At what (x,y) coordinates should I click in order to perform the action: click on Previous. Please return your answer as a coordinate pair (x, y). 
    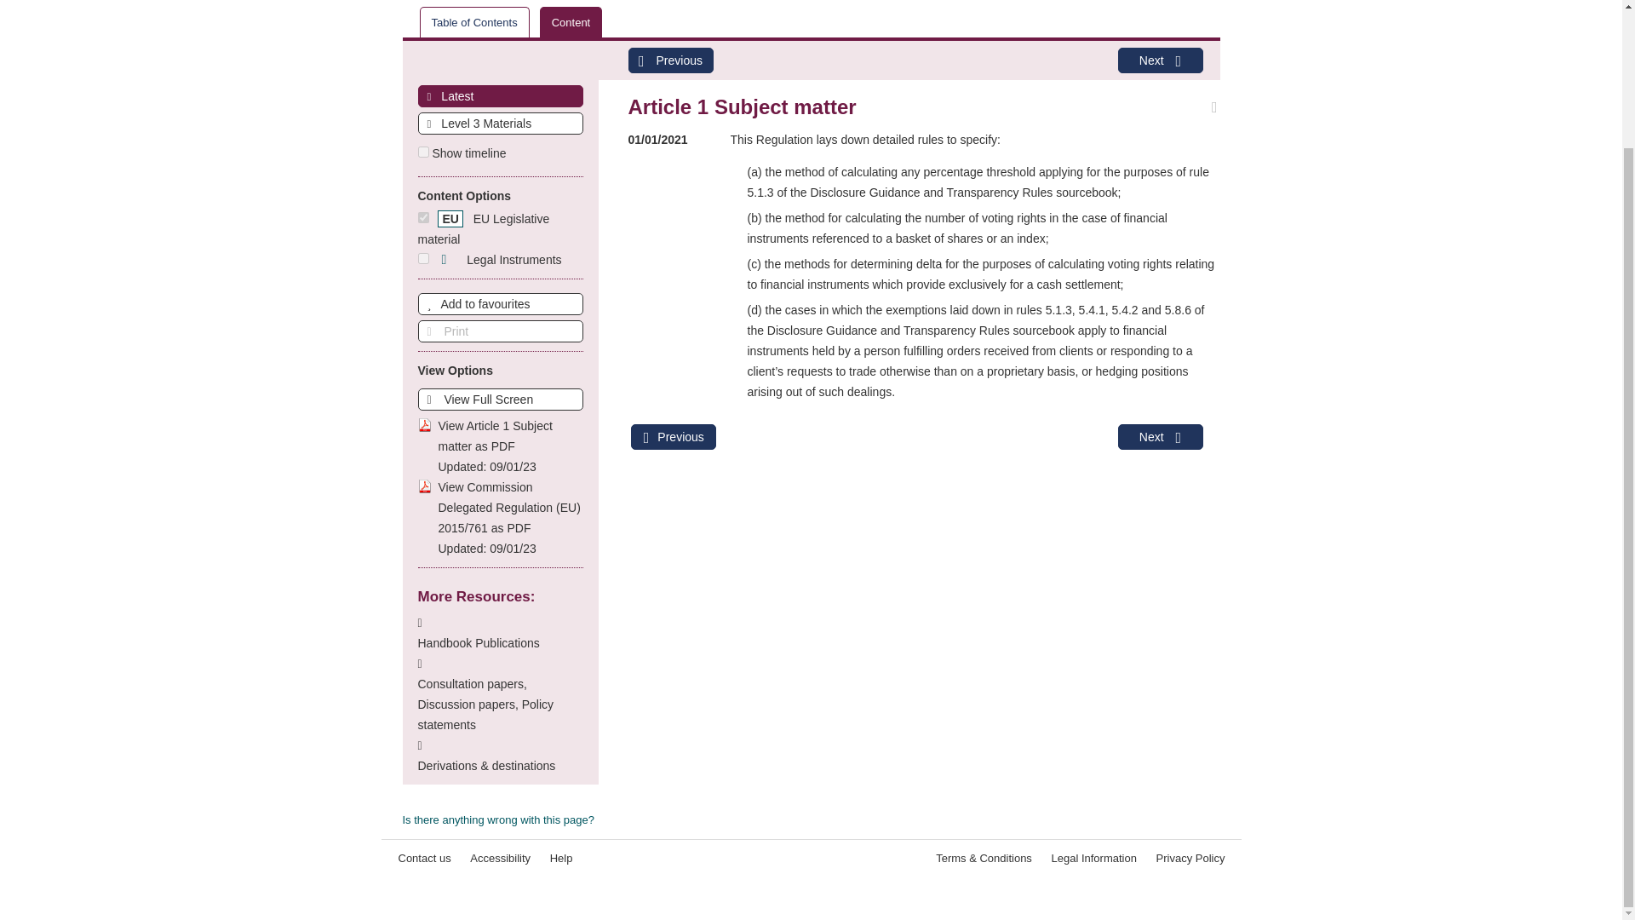
    Looking at the image, I should click on (670, 60).